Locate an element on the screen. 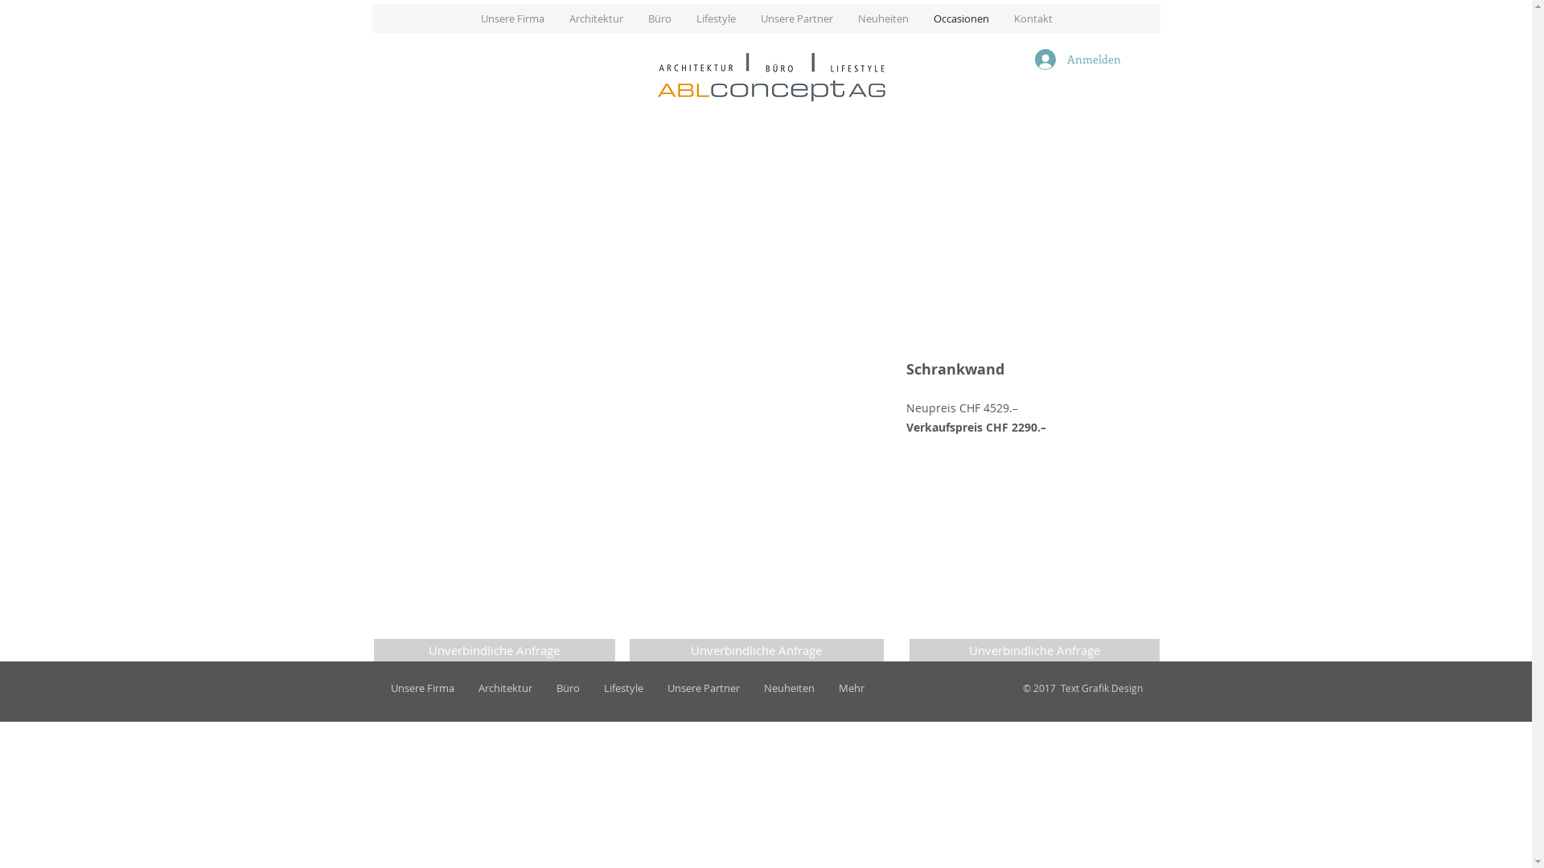 The width and height of the screenshot is (1544, 868). Kontakt is located at coordinates (1033, 18).